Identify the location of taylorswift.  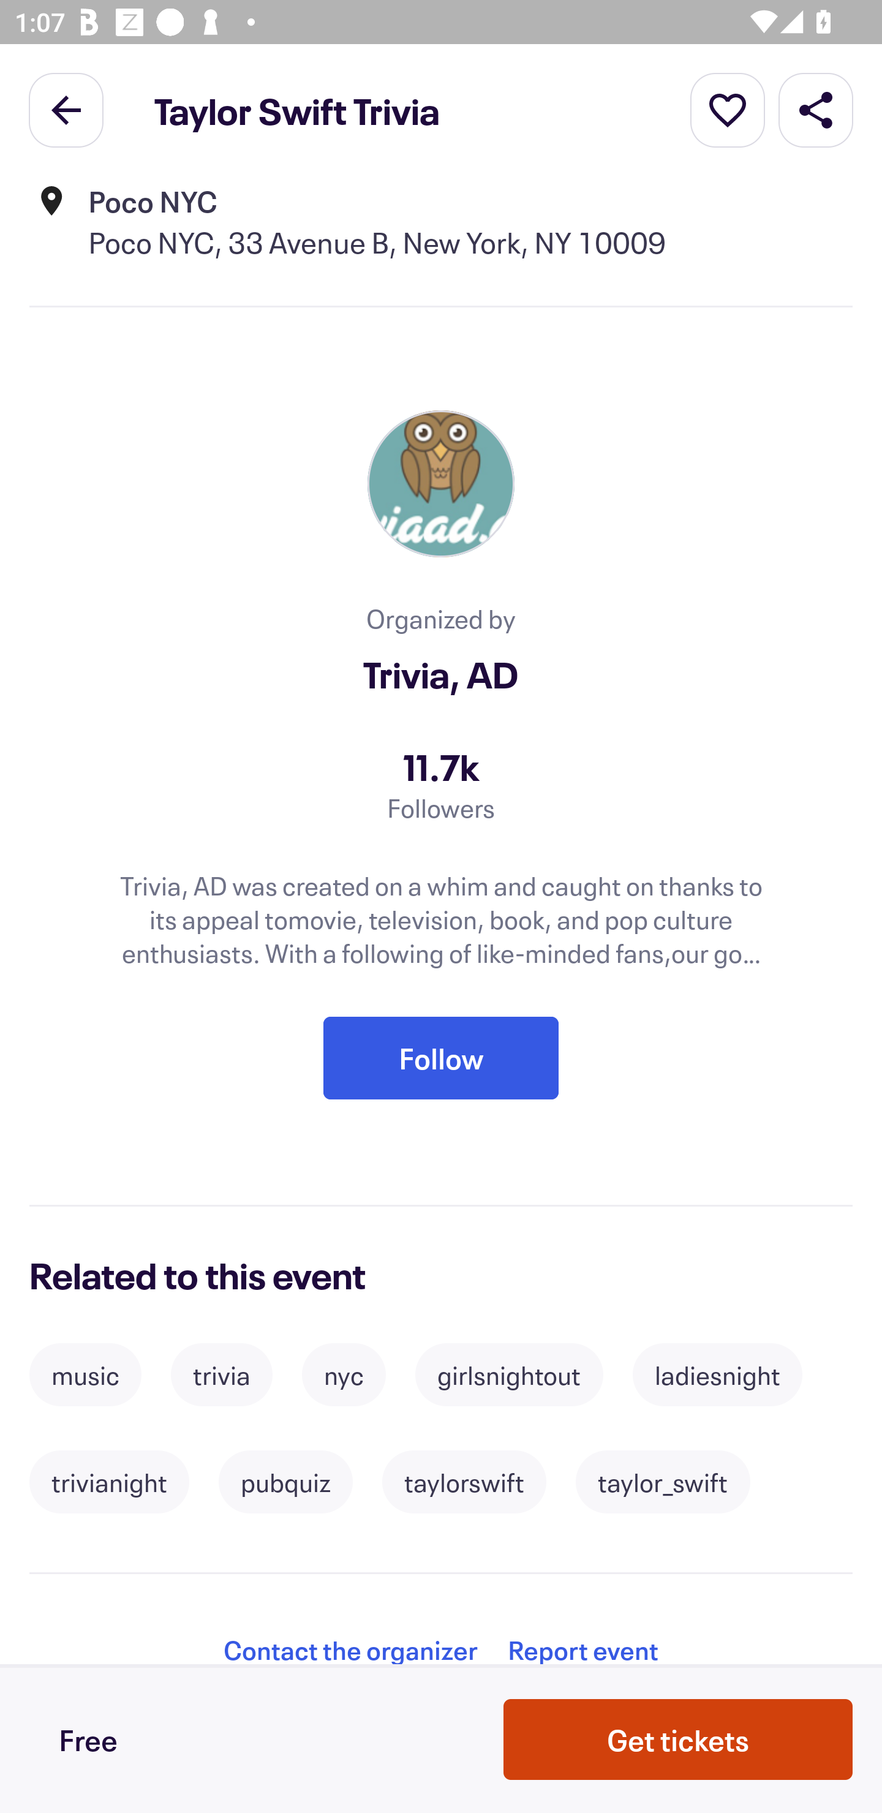
(464, 1482).